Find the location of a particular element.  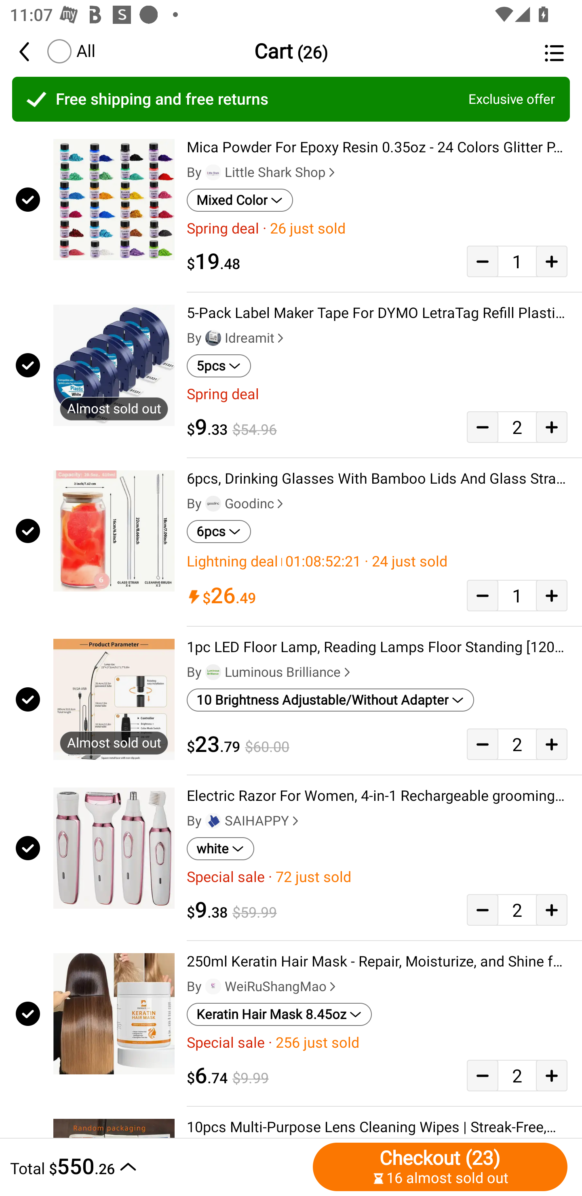

Add quantity button is located at coordinates (552, 743).